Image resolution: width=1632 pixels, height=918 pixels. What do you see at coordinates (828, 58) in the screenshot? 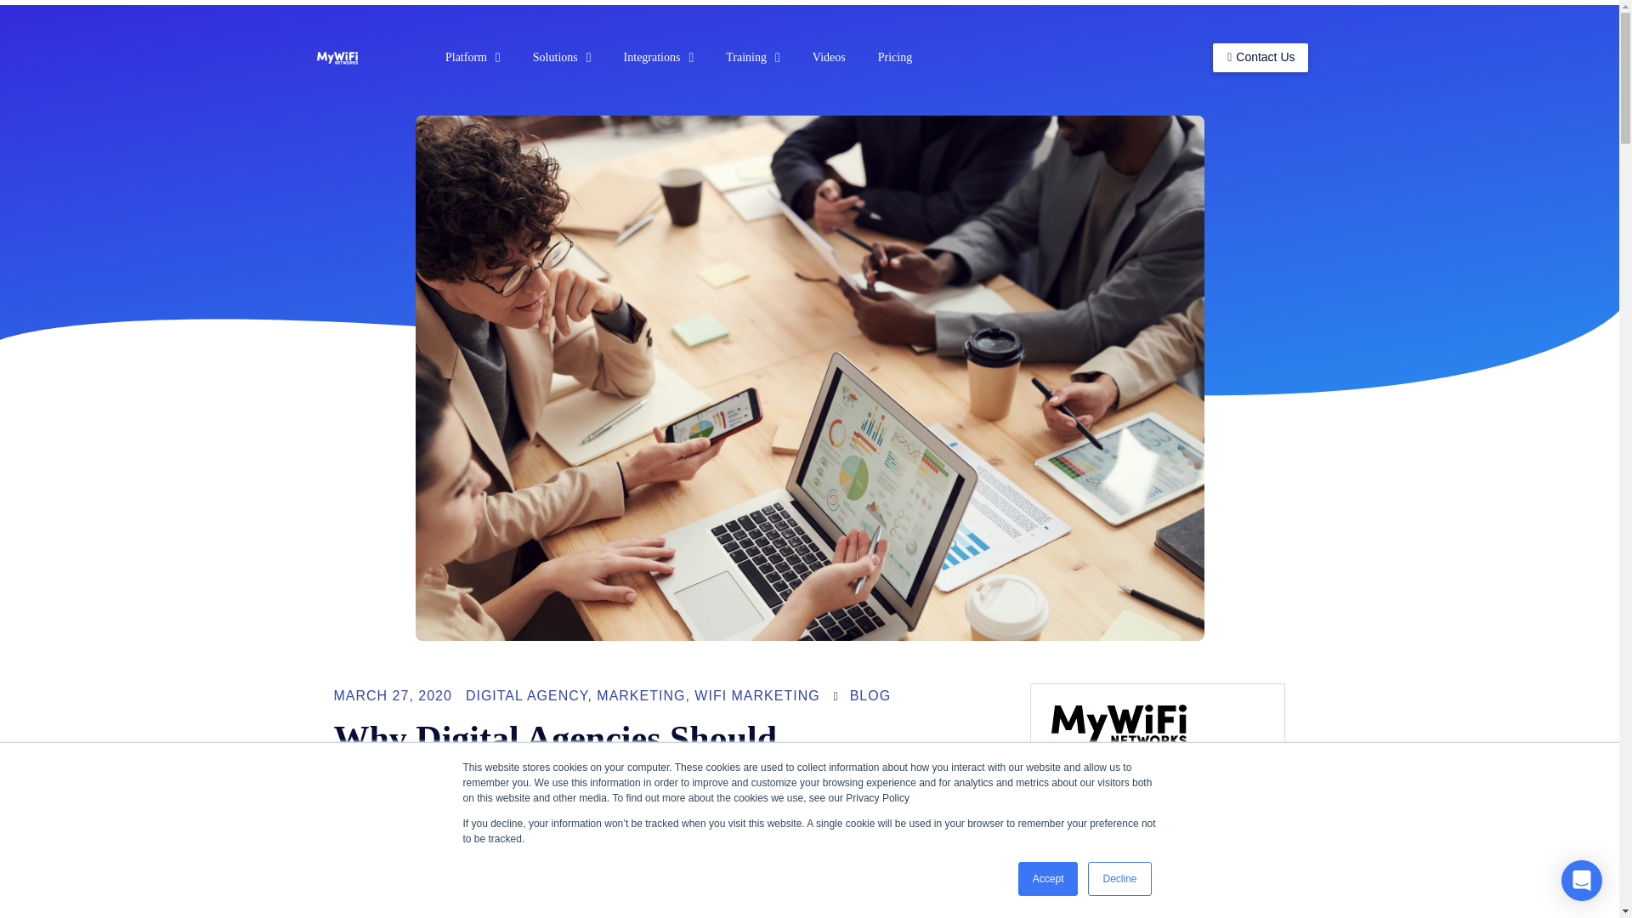
I see `Videos` at bounding box center [828, 58].